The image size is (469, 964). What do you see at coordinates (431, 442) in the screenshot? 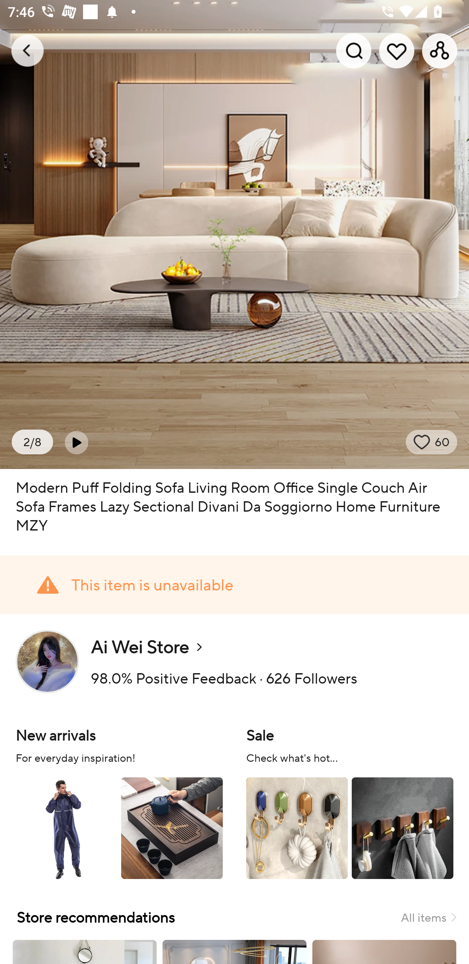
I see `wish state 60` at bounding box center [431, 442].